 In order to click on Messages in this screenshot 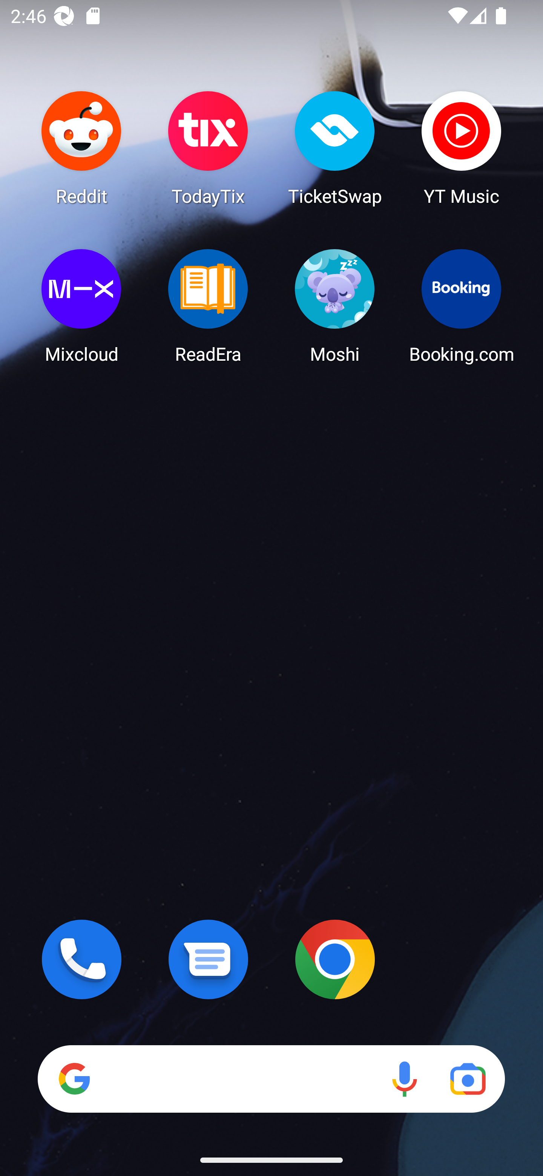, I will do `click(208, 959)`.